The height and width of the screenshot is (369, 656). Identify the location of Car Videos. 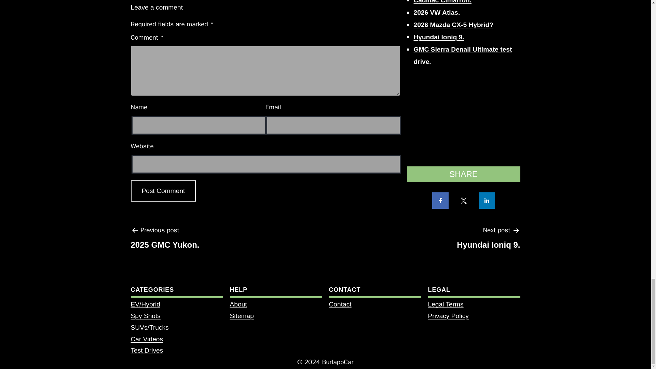
(147, 339).